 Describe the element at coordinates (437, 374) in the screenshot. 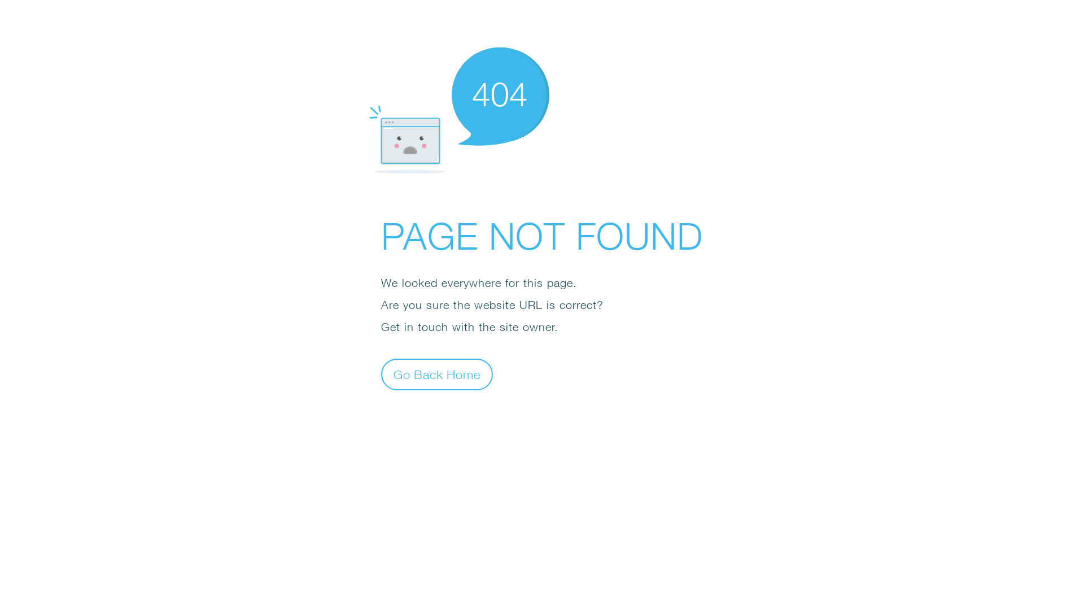

I see `Go Back Home` at that location.